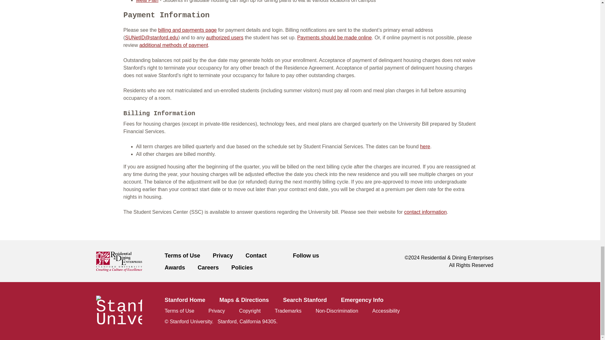  I want to click on Ownership and use of Stanford trademarks and images, so click(288, 310).